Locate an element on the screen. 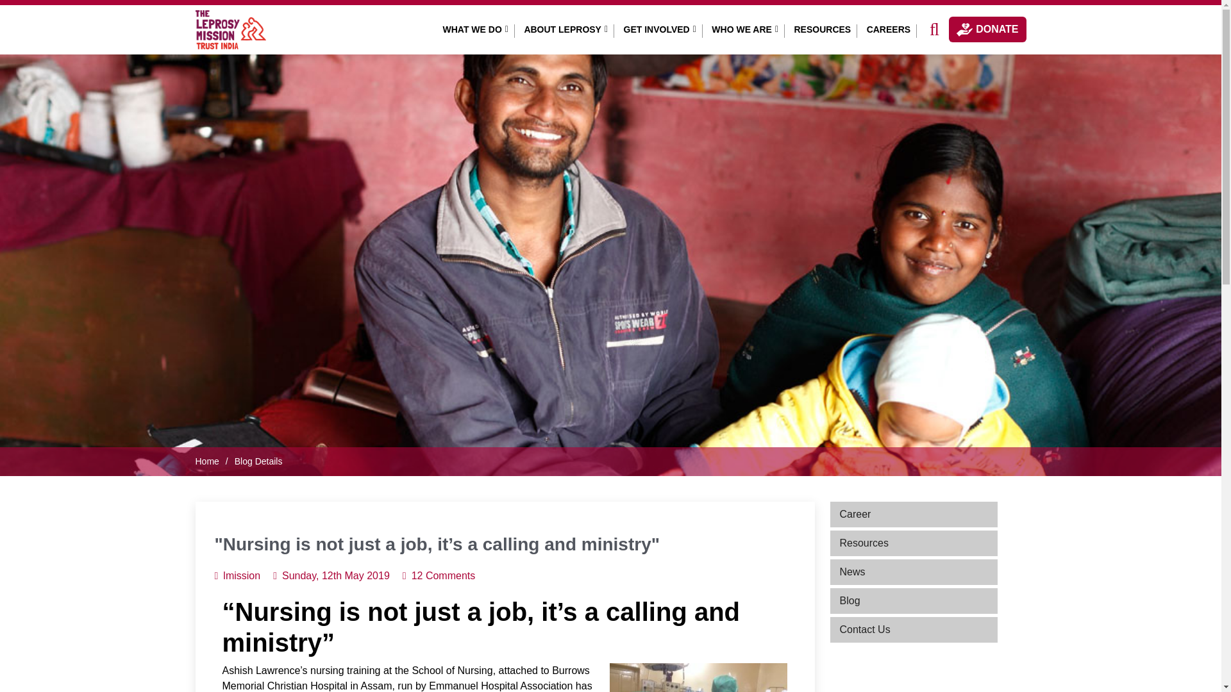 Image resolution: width=1231 pixels, height=692 pixels. DONATE is located at coordinates (987, 29).